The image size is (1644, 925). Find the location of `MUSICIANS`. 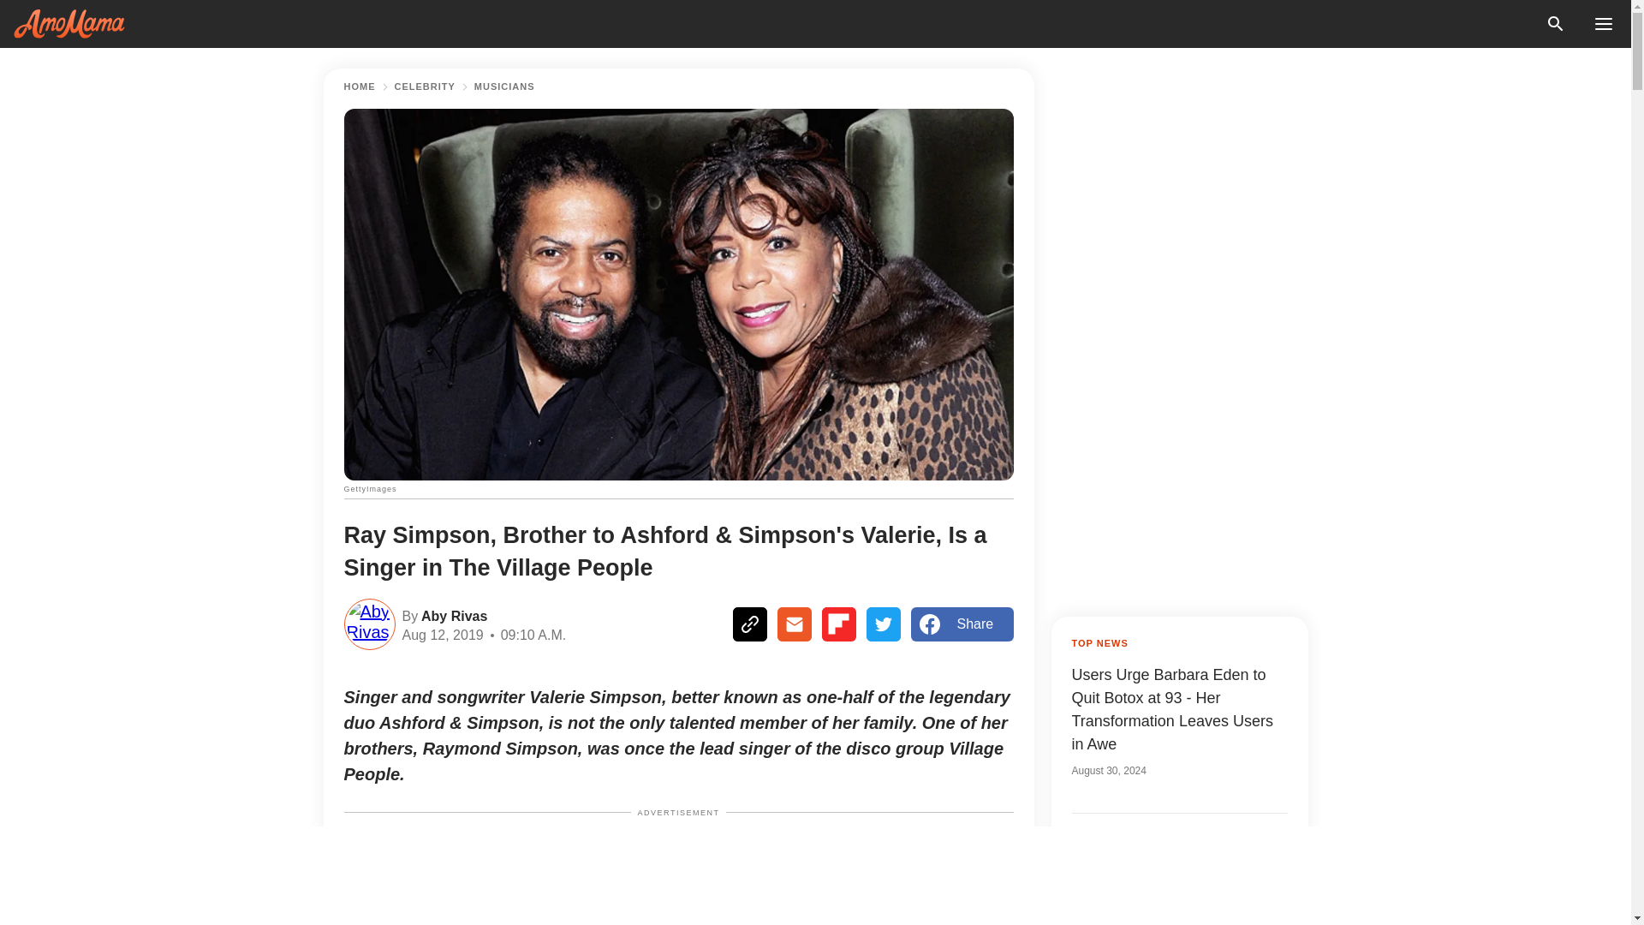

MUSICIANS is located at coordinates (505, 87).